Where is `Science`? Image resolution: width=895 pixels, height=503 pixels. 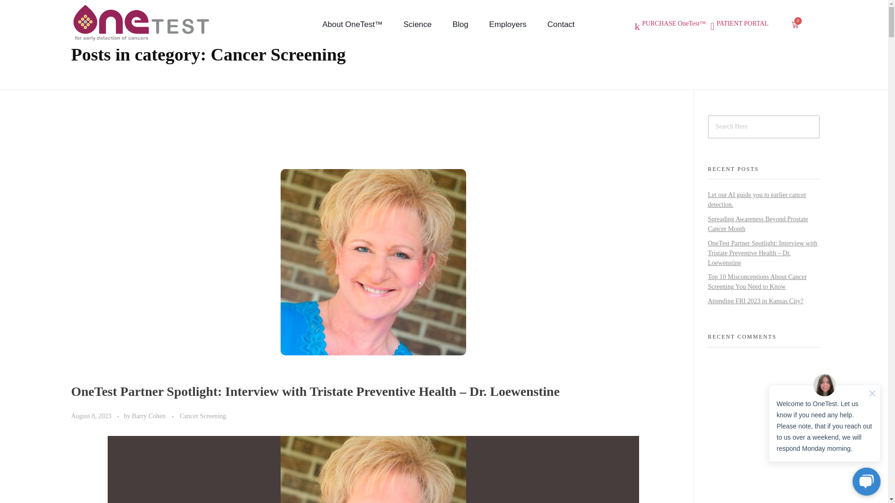 Science is located at coordinates (417, 24).